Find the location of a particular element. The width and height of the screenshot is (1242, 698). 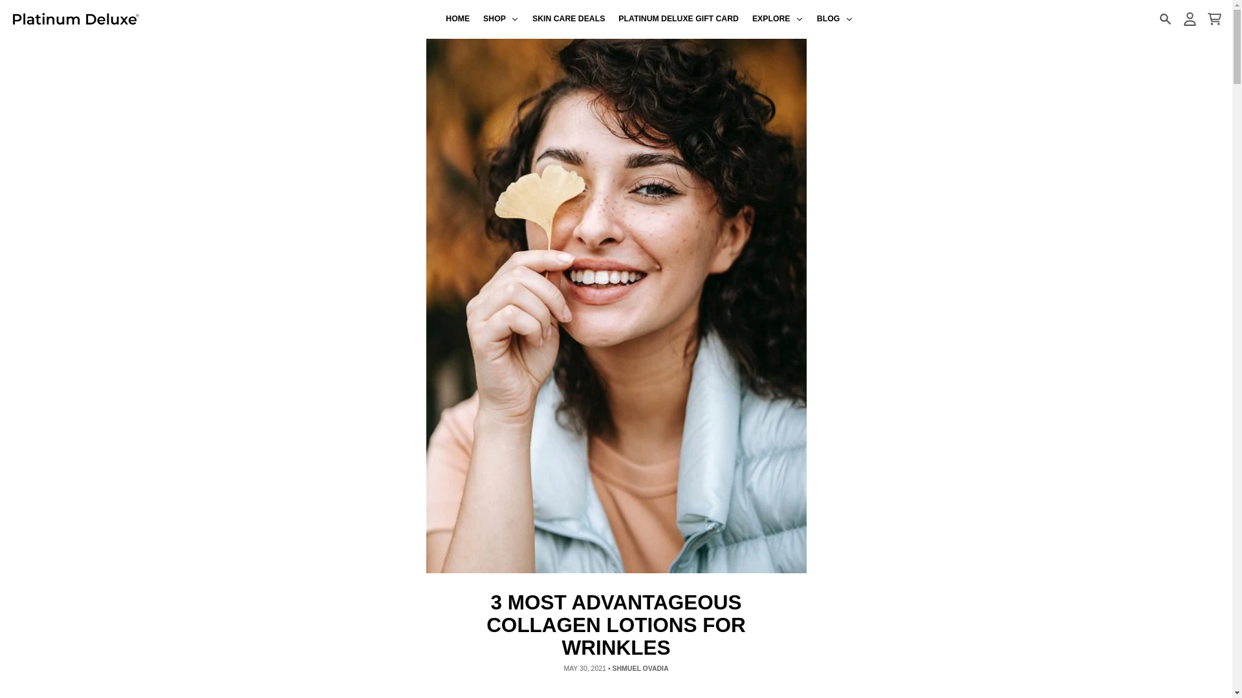

Skip to content is located at coordinates (16, 6).